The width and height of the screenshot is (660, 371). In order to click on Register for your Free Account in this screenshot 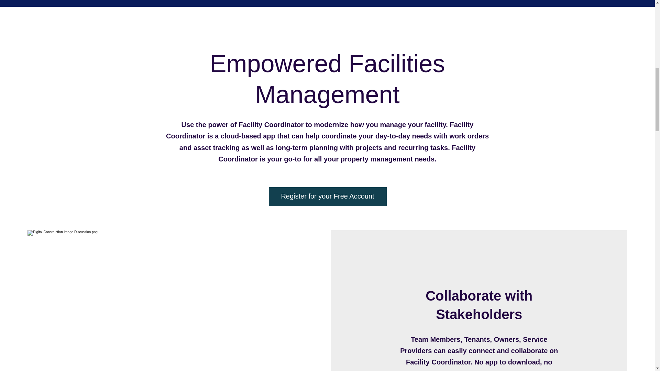, I will do `click(328, 196)`.